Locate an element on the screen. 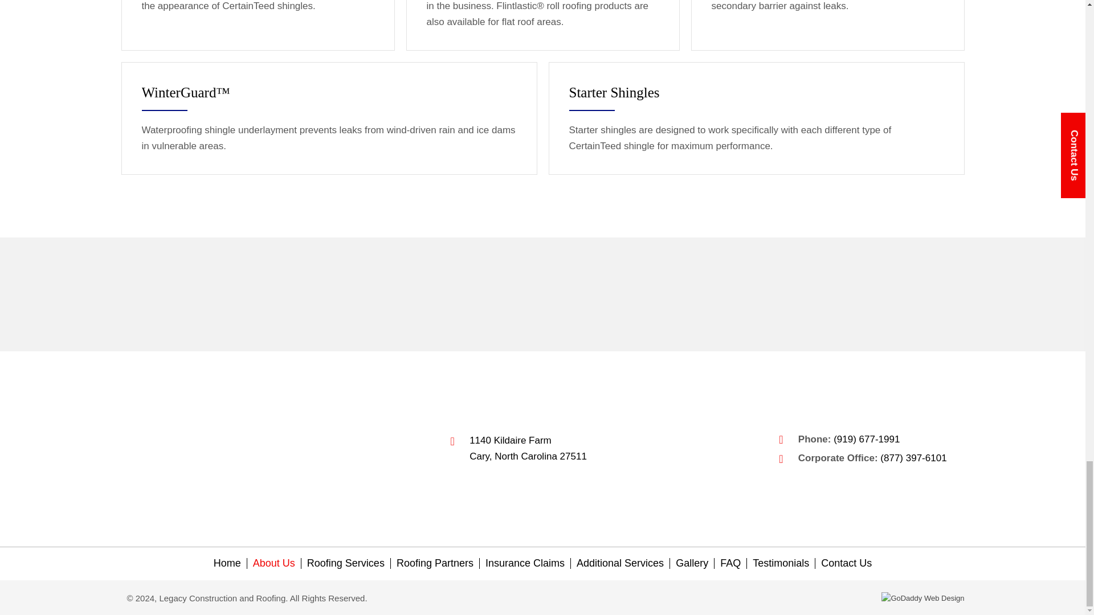 This screenshot has width=1094, height=615. Insurance Claims is located at coordinates (525, 563).